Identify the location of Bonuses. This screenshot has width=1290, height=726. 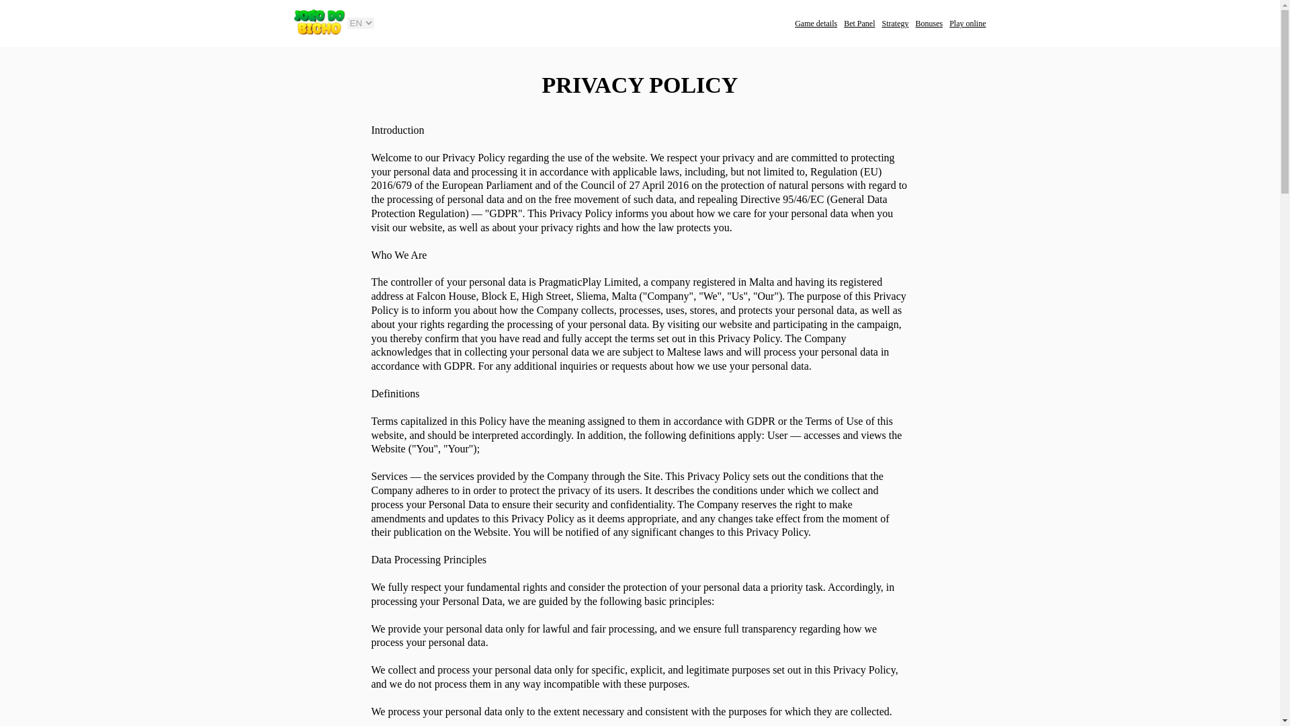
(929, 24).